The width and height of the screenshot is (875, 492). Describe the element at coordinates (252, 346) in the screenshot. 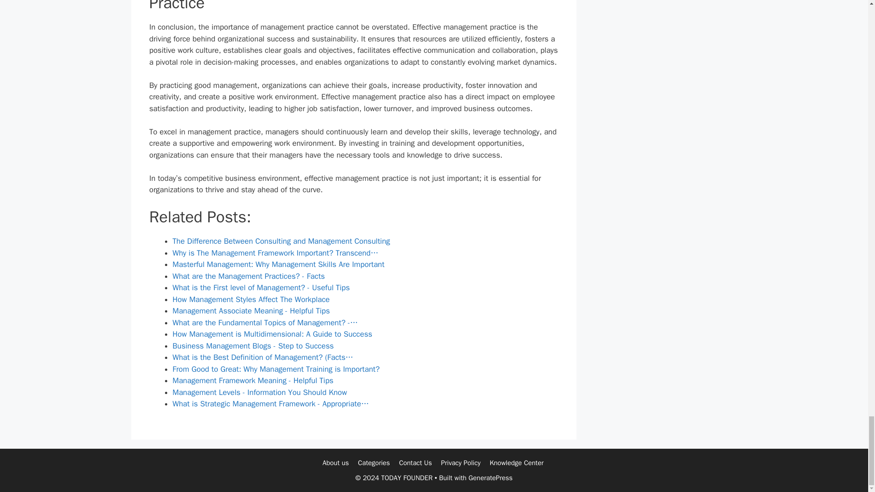

I see `Business Management Blogs - Step to Success` at that location.